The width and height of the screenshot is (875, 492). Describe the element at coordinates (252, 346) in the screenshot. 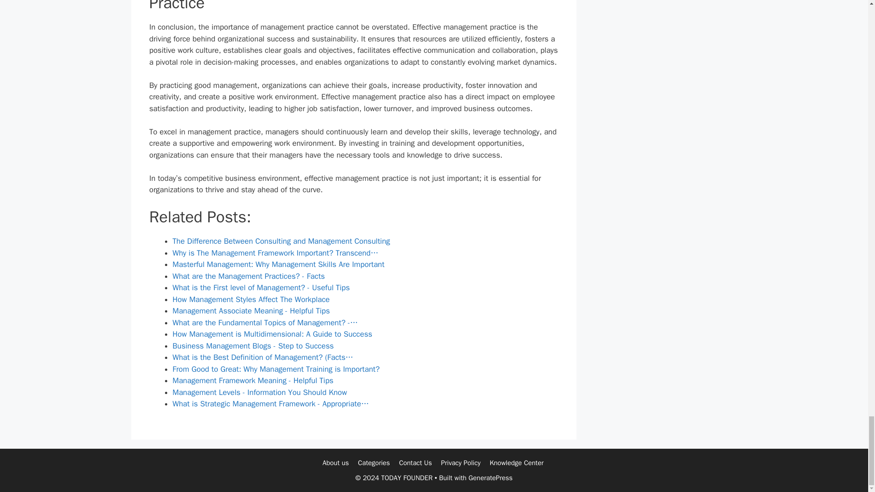

I see `Business Management Blogs - Step to Success` at that location.